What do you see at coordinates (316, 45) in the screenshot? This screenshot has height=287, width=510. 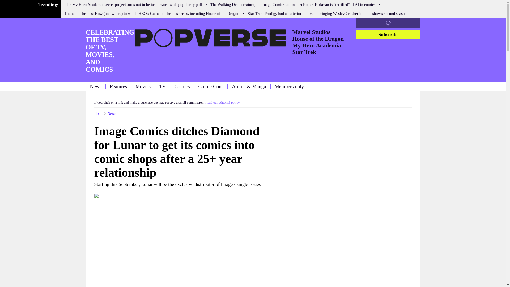 I see `My Hero Academia` at bounding box center [316, 45].